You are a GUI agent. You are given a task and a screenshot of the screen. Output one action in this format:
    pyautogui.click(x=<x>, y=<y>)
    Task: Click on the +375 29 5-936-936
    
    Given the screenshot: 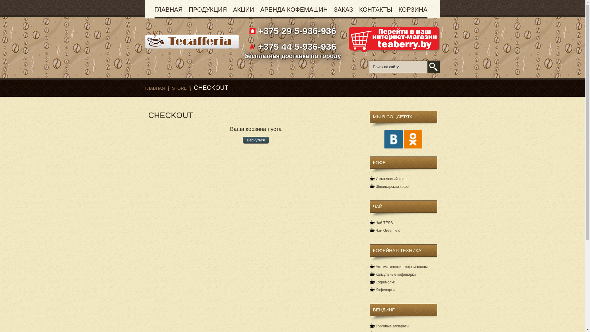 What is the action you would take?
    pyautogui.click(x=296, y=31)
    